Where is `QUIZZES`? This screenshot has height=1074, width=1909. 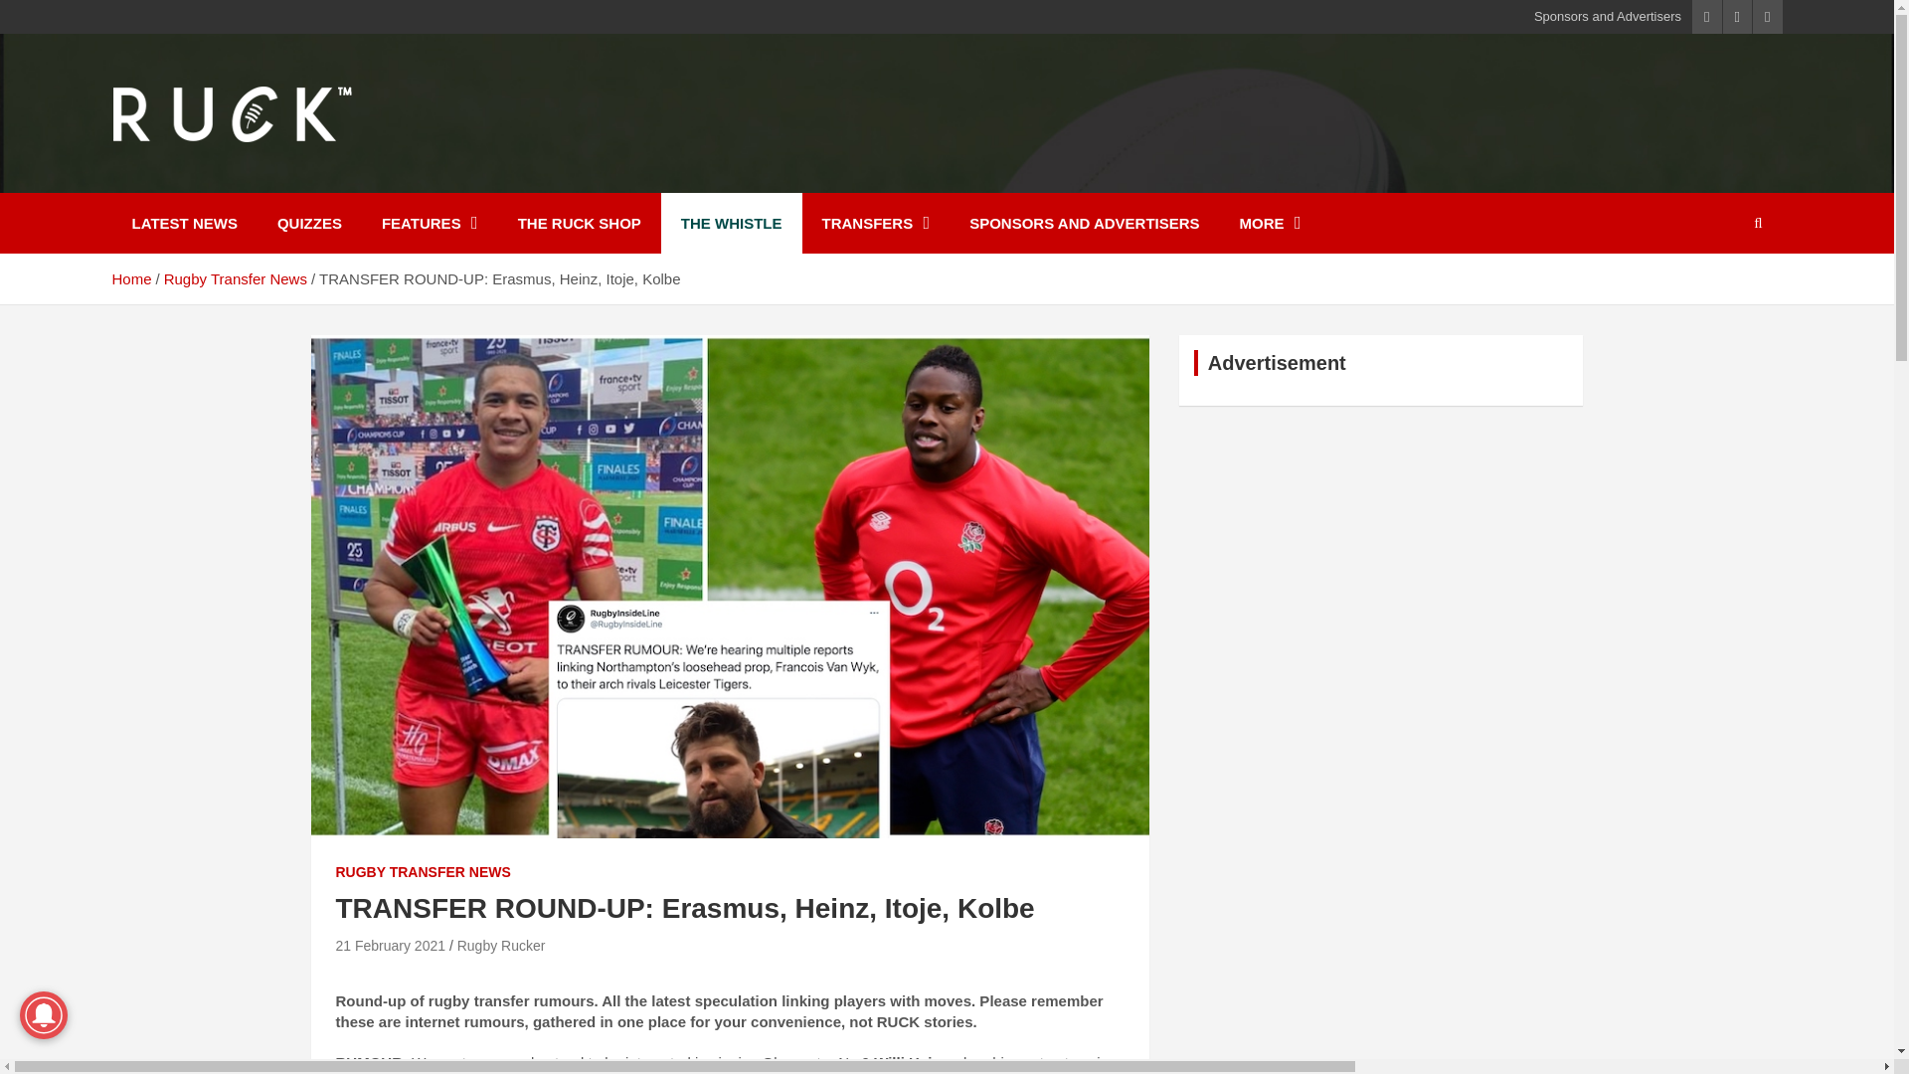 QUIZZES is located at coordinates (310, 223).